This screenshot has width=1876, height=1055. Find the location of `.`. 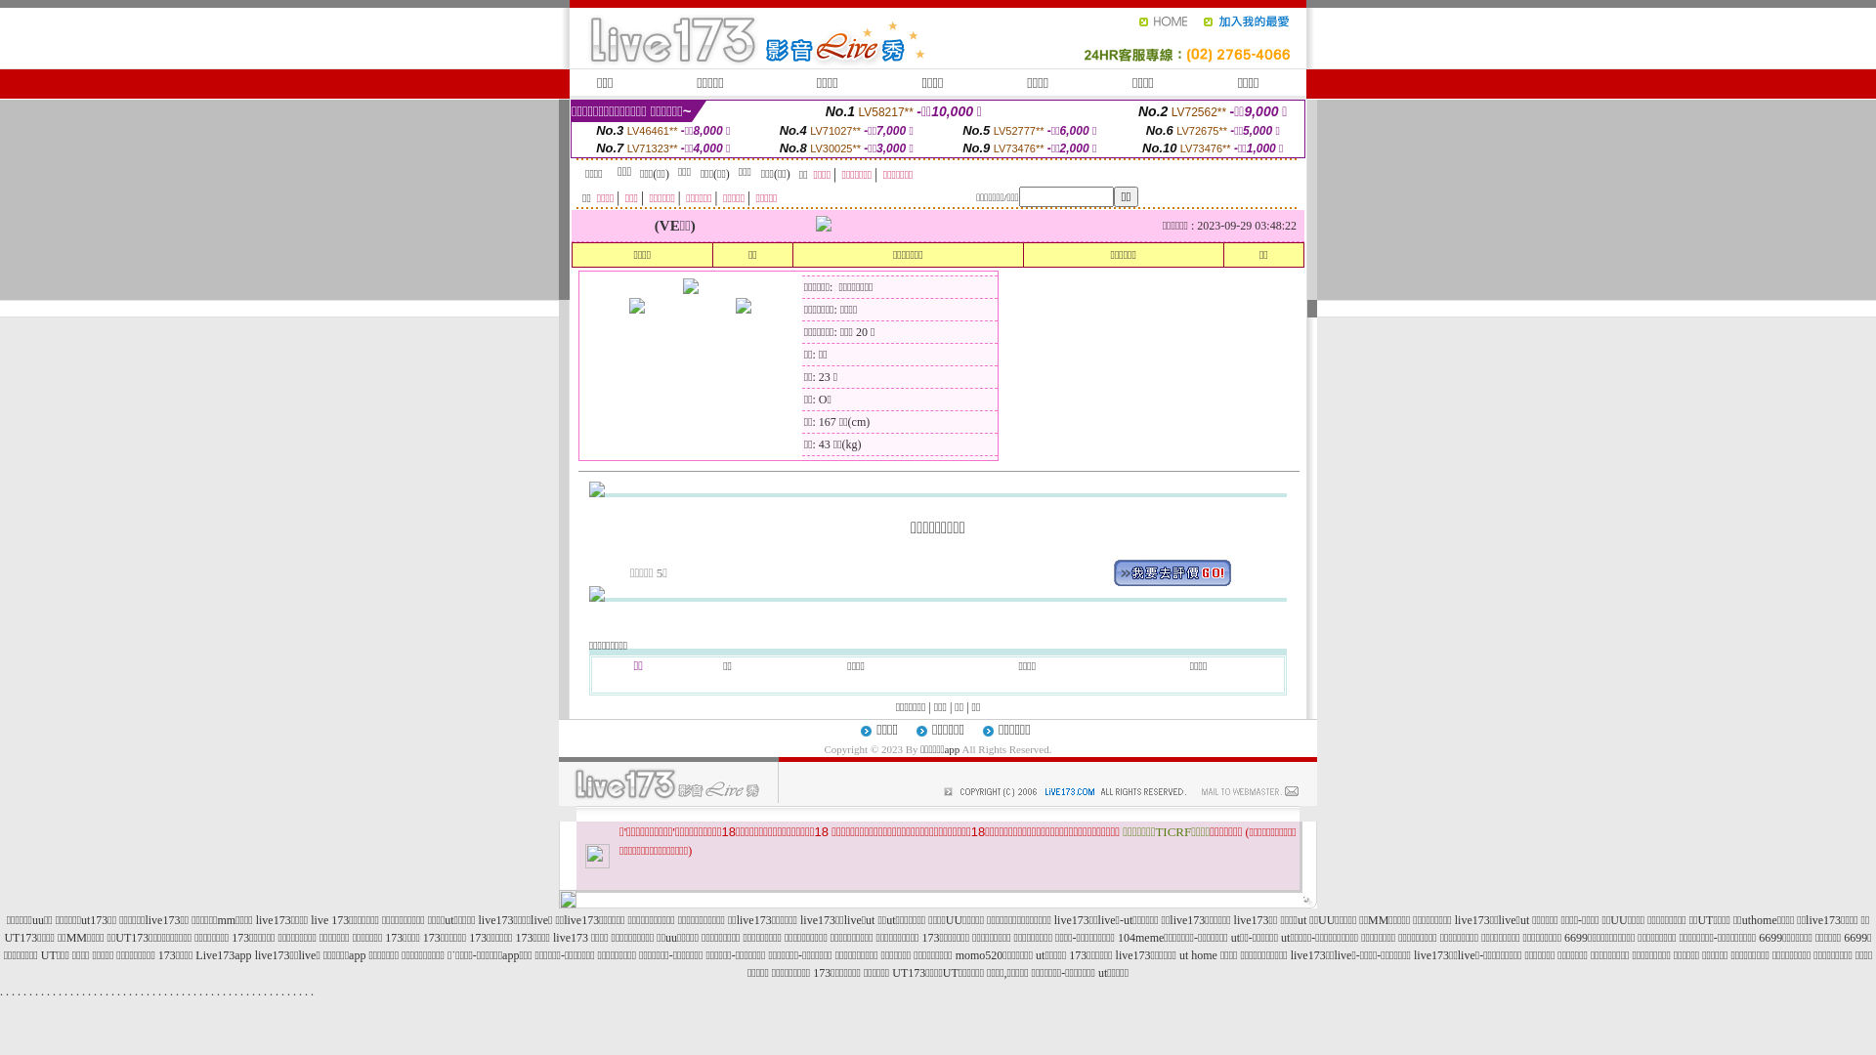

. is located at coordinates (113, 992).